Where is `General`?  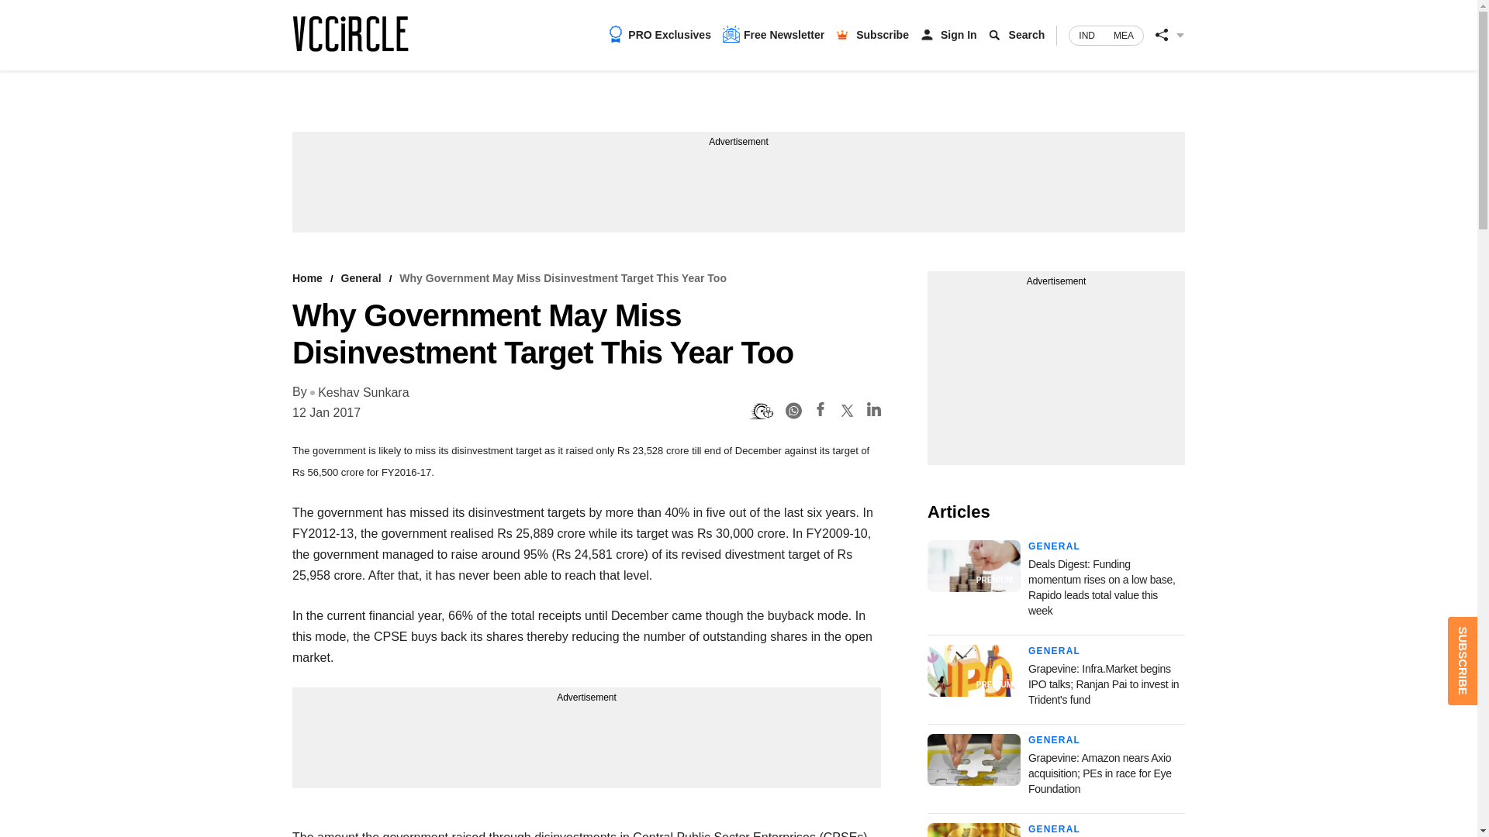 General is located at coordinates (361, 278).